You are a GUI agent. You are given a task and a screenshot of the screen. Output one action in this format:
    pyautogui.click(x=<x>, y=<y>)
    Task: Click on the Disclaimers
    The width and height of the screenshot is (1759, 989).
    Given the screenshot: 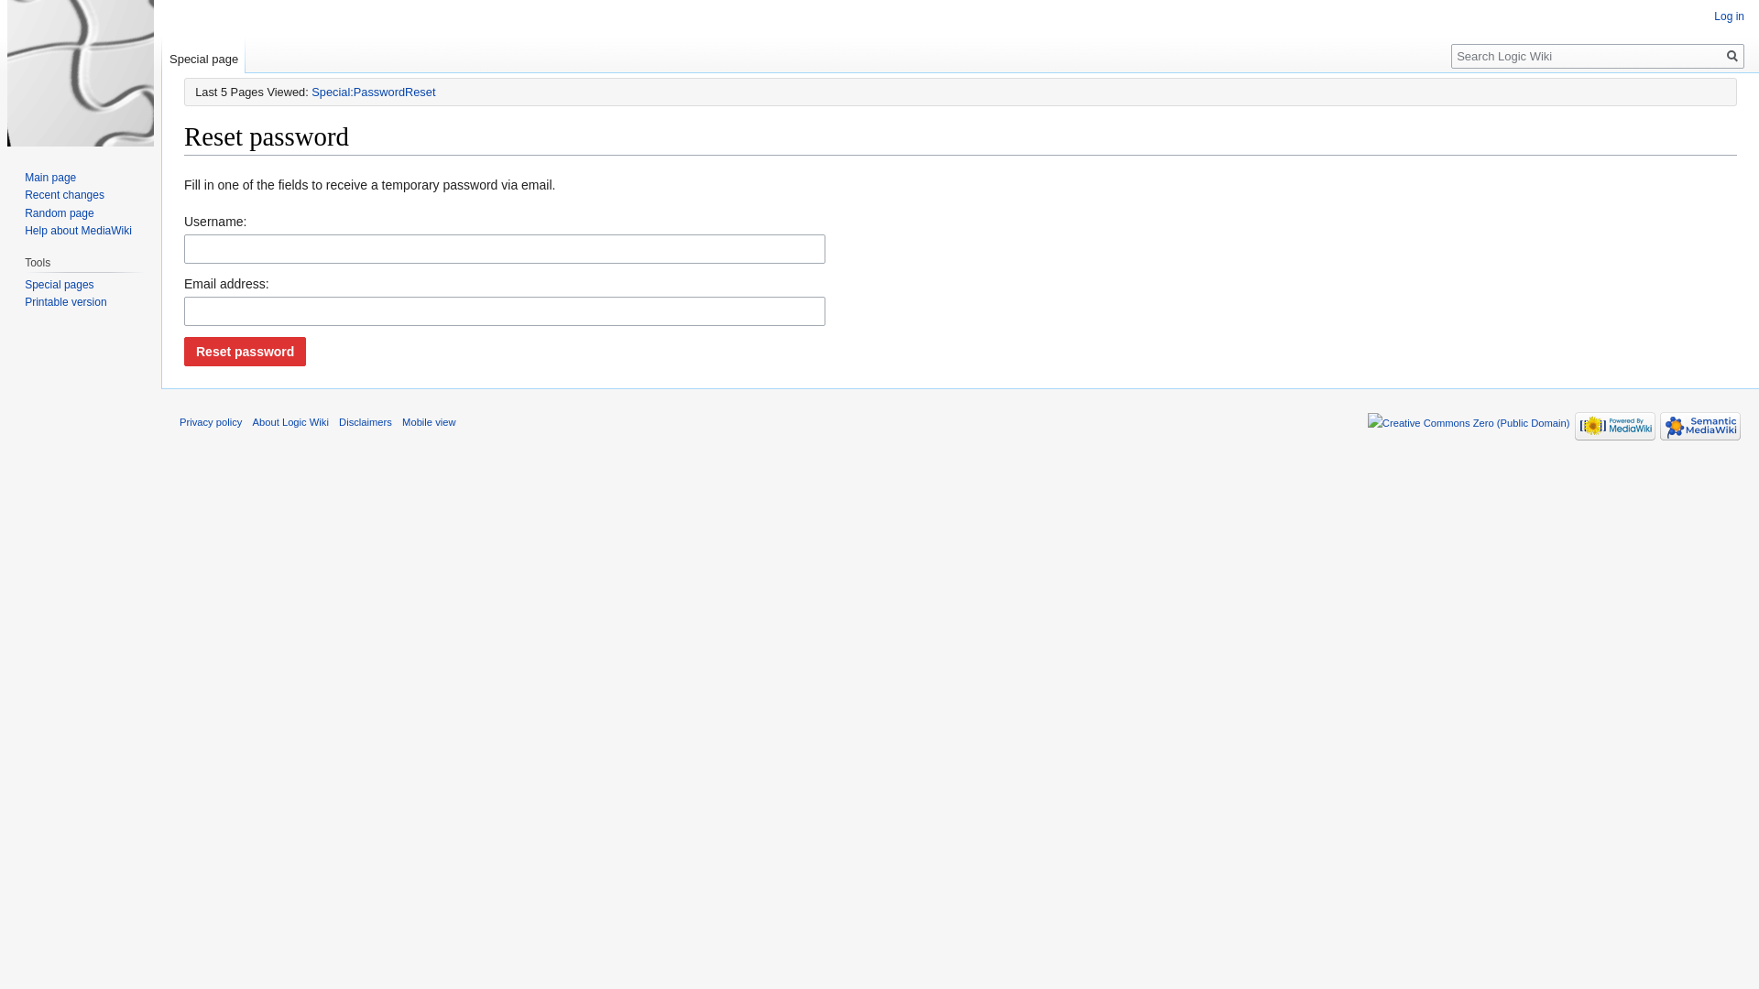 What is the action you would take?
    pyautogui.click(x=366, y=422)
    